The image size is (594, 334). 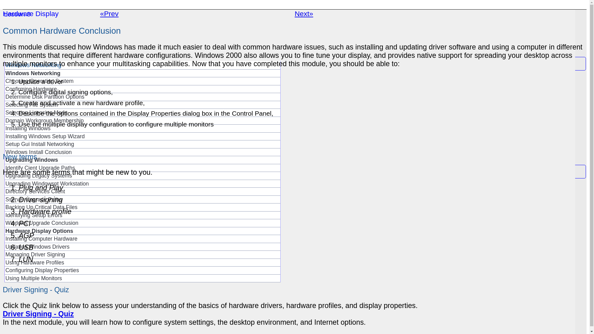 What do you see at coordinates (142, 97) in the screenshot?
I see `Determine Disk Partition Options` at bounding box center [142, 97].